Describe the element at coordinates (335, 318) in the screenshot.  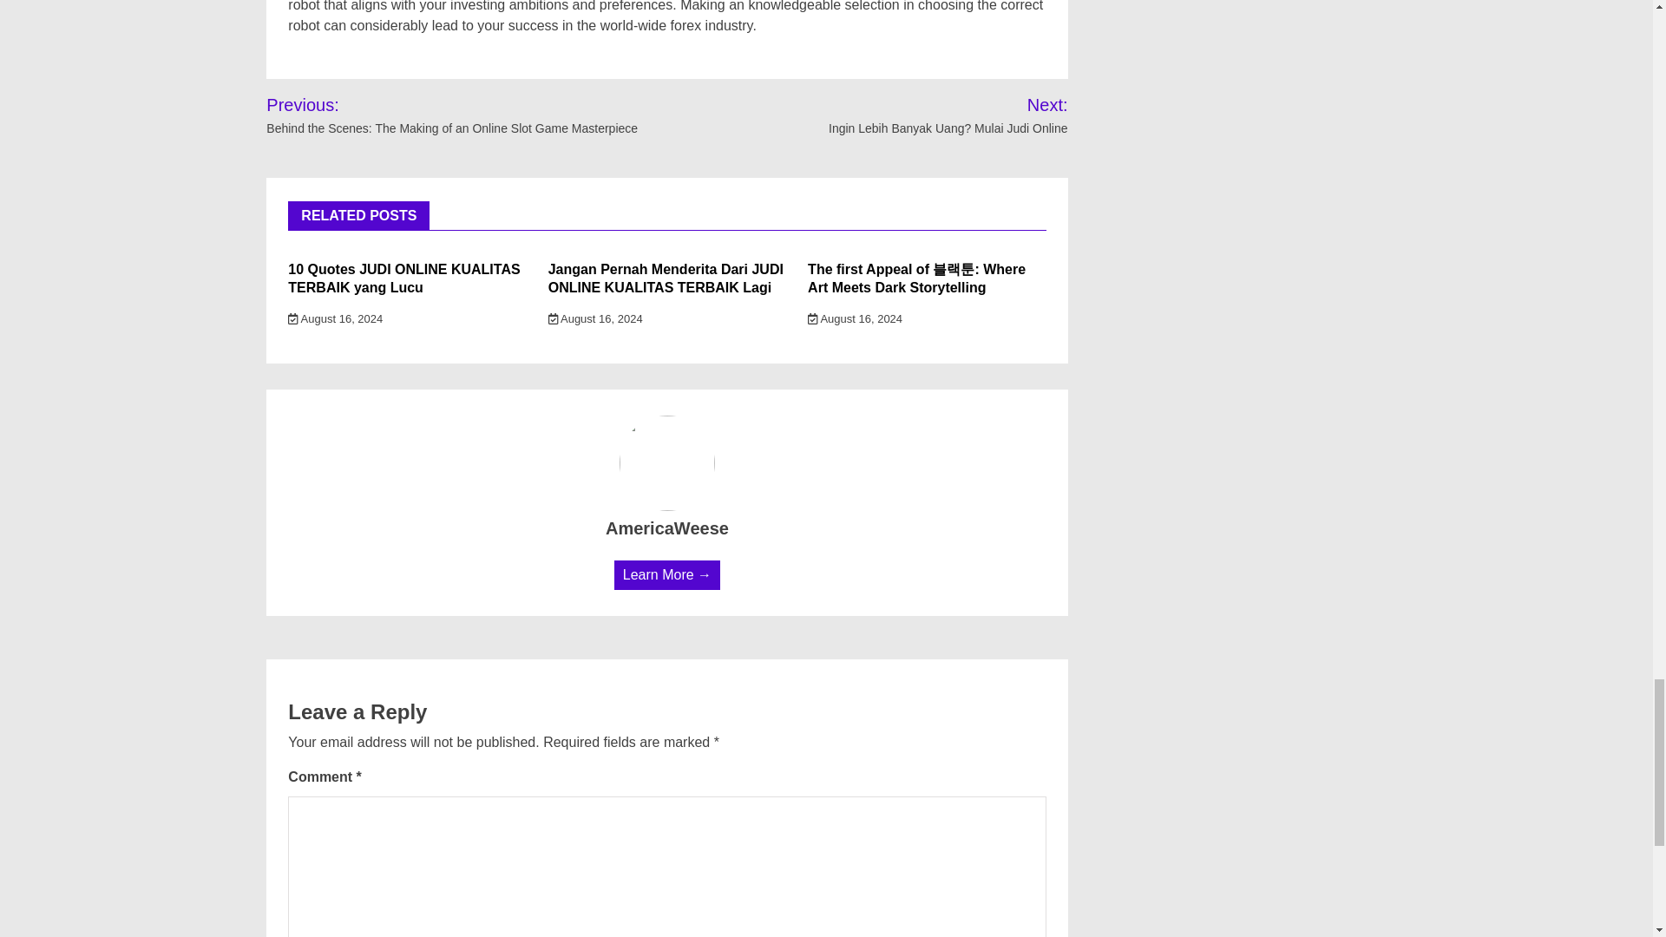
I see `August 16, 2024` at that location.